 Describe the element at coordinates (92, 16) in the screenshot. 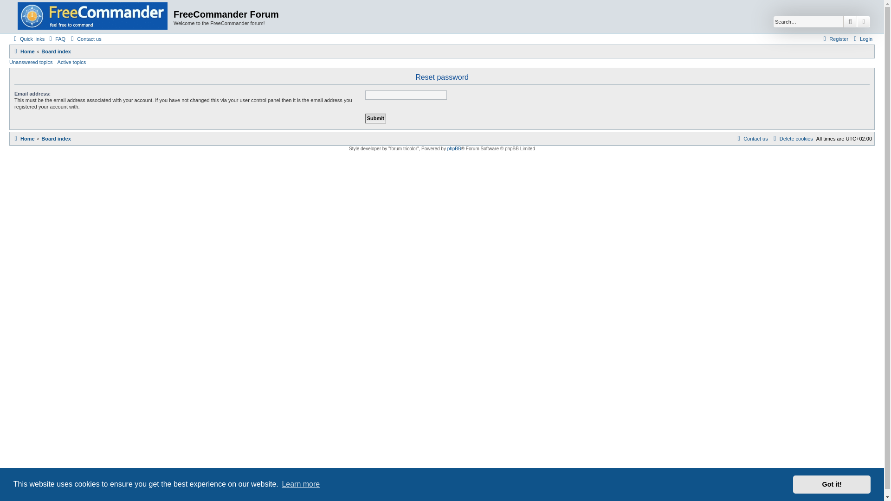

I see `Home` at that location.